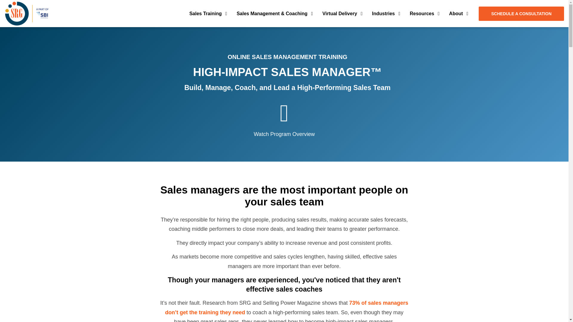 The image size is (573, 322). I want to click on Sales Training, so click(207, 13).